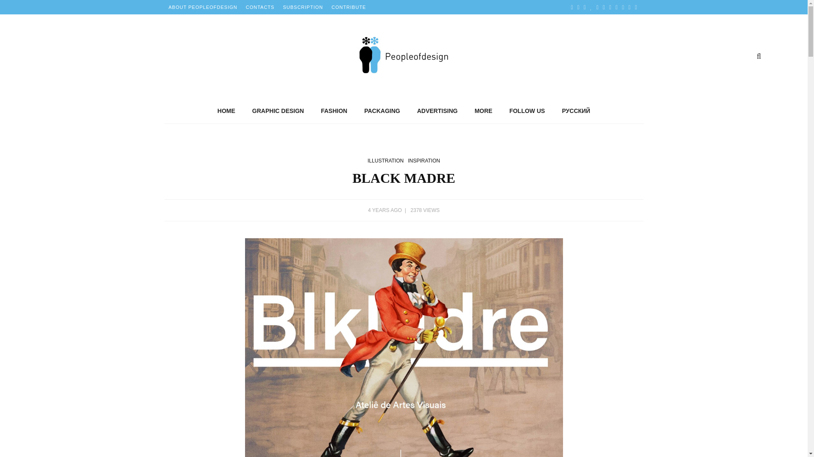 This screenshot has height=457, width=814. I want to click on CONTACTS, so click(260, 7).